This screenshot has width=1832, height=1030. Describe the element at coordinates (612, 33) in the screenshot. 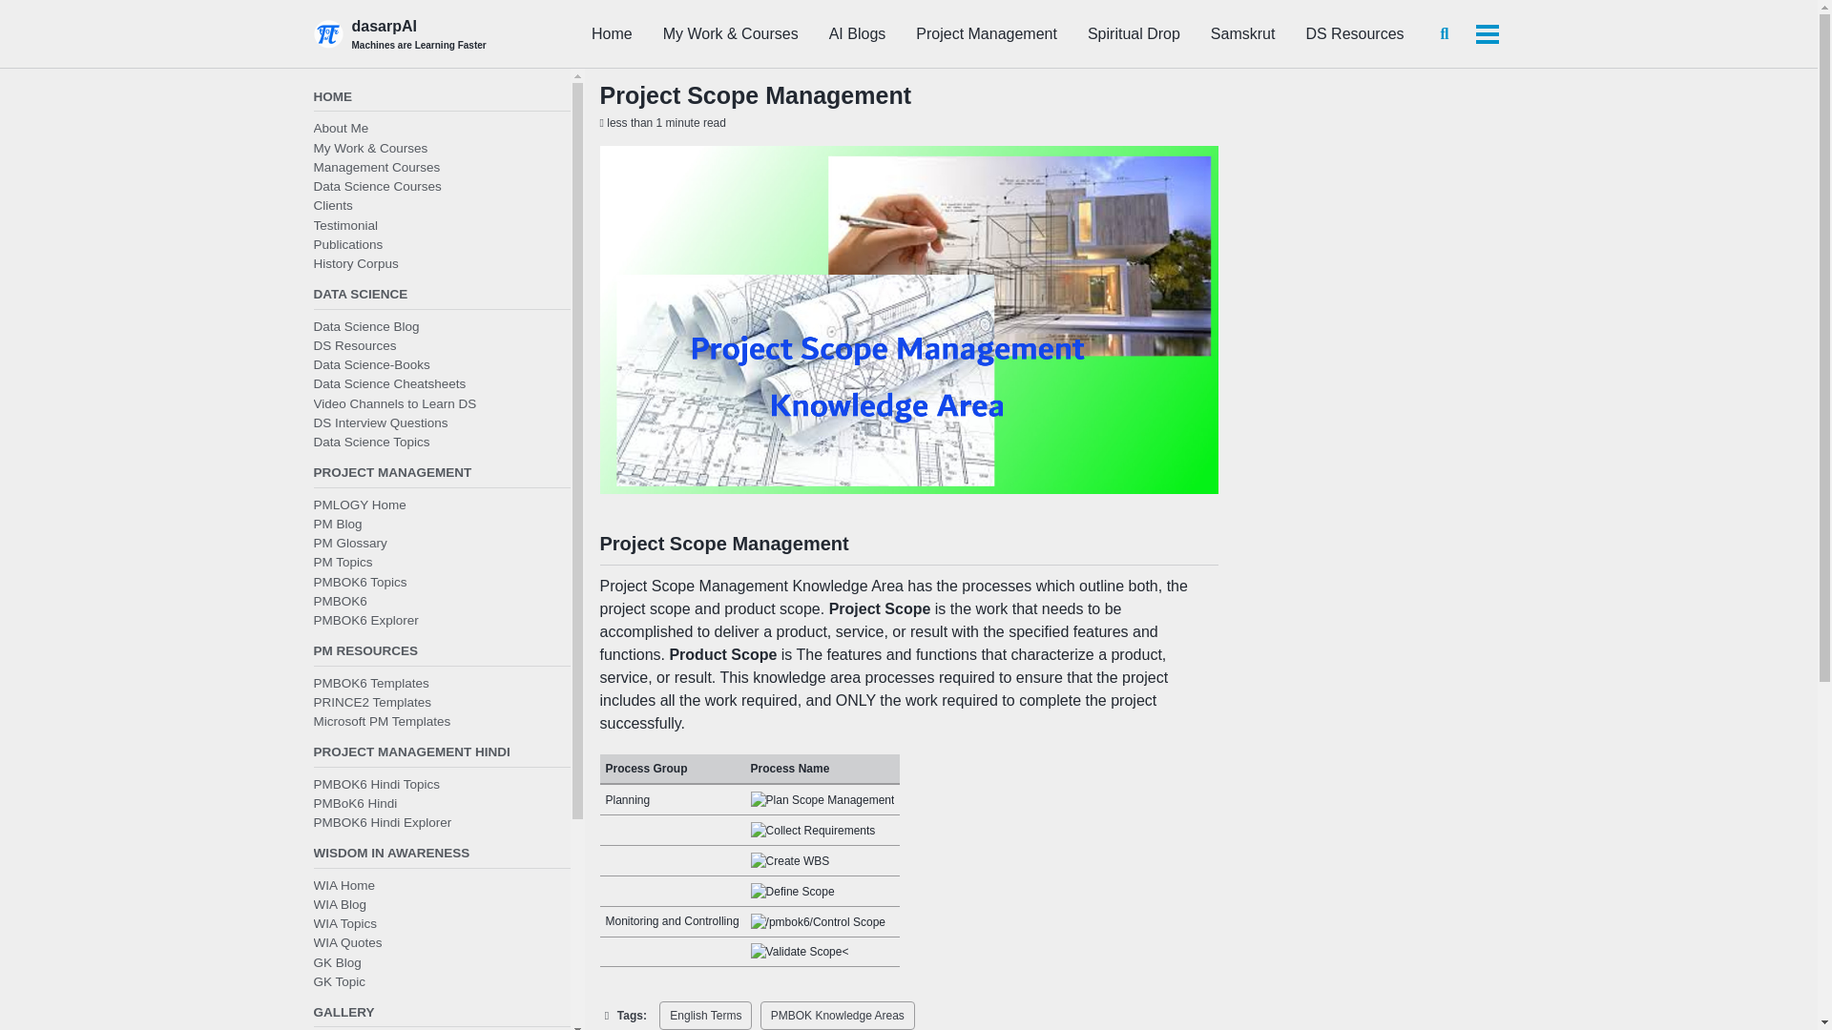

I see `Home` at that location.